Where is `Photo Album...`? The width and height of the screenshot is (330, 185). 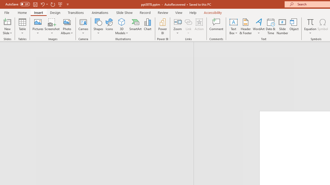
Photo Album... is located at coordinates (67, 26).